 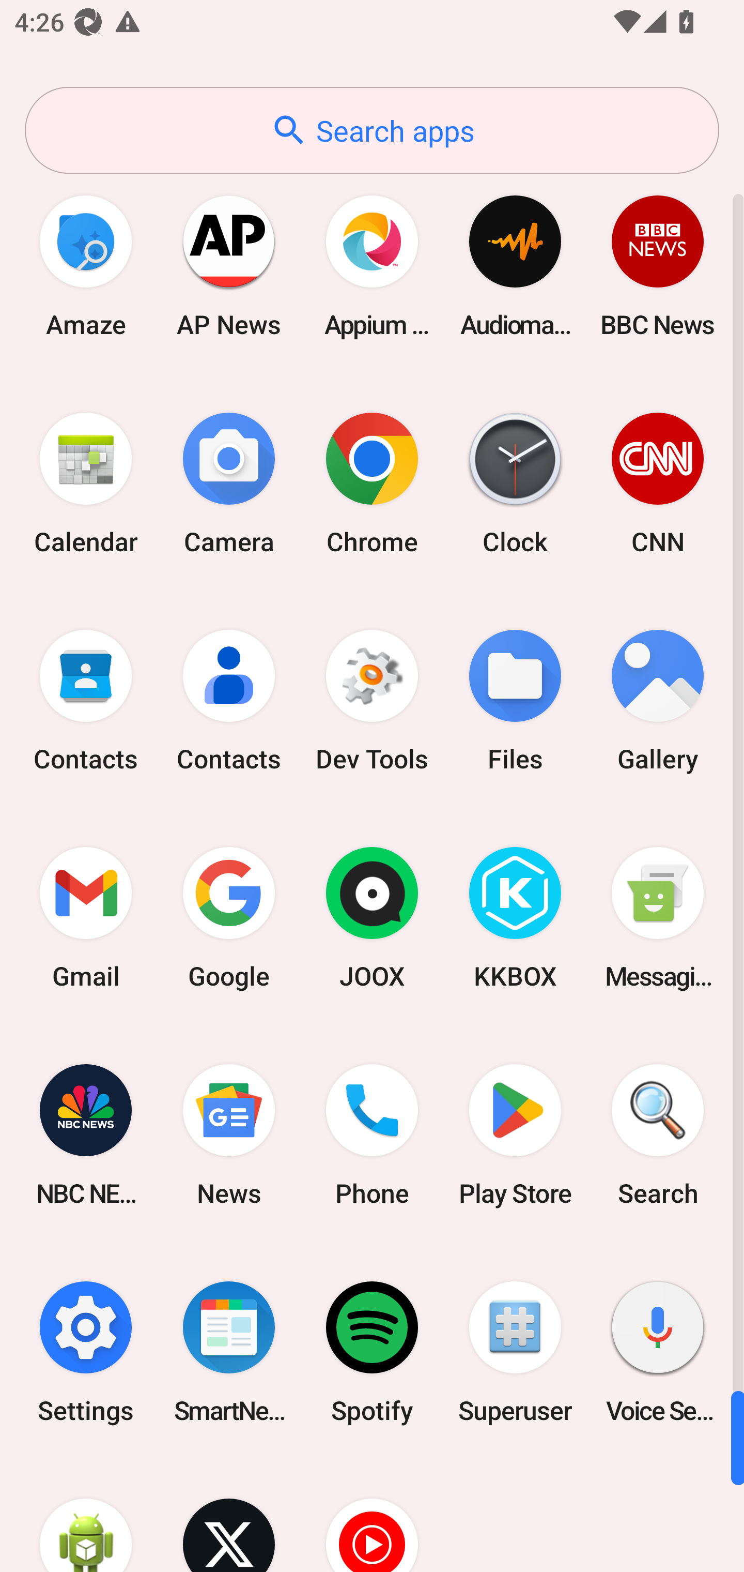 I want to click on Audio­mack, so click(x=515, y=266).